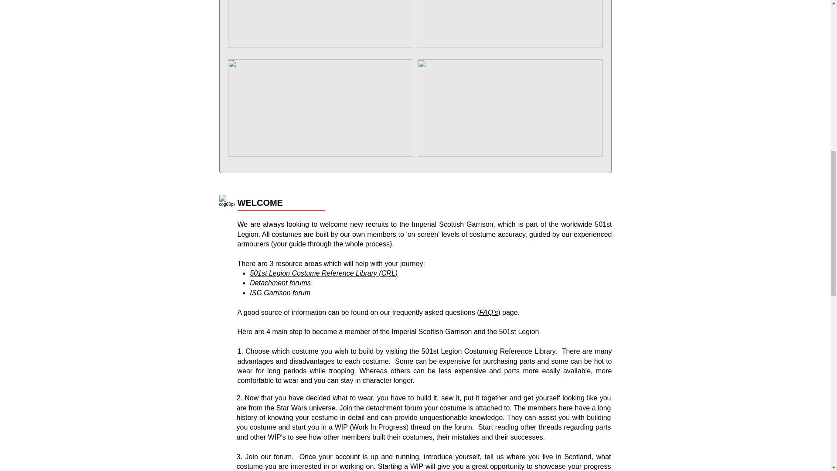 The width and height of the screenshot is (837, 471). What do you see at coordinates (489, 312) in the screenshot?
I see `FAQ's` at bounding box center [489, 312].